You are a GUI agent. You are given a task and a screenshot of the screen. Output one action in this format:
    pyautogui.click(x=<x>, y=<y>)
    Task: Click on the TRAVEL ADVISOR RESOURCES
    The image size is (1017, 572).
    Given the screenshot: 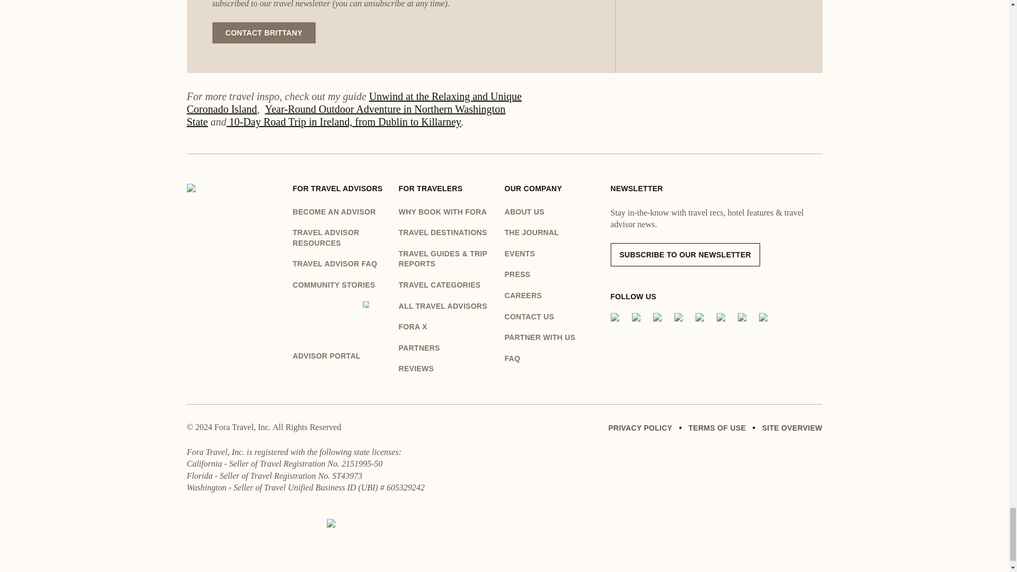 What is the action you would take?
    pyautogui.click(x=340, y=237)
    